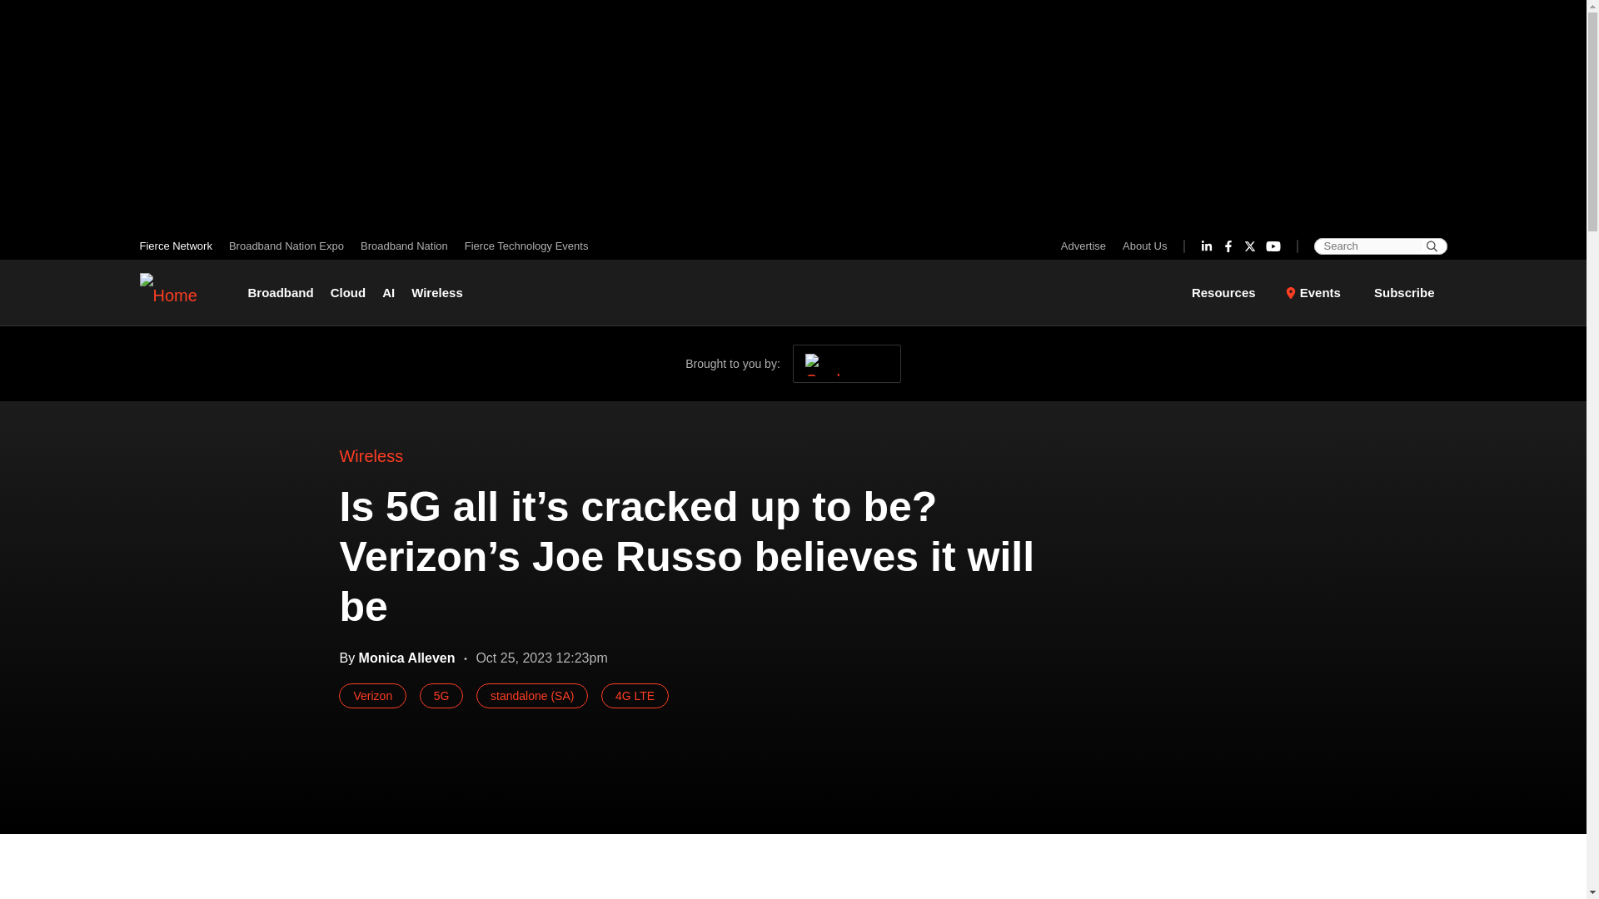 The width and height of the screenshot is (1599, 899). What do you see at coordinates (180, 246) in the screenshot?
I see `Fierce Network` at bounding box center [180, 246].